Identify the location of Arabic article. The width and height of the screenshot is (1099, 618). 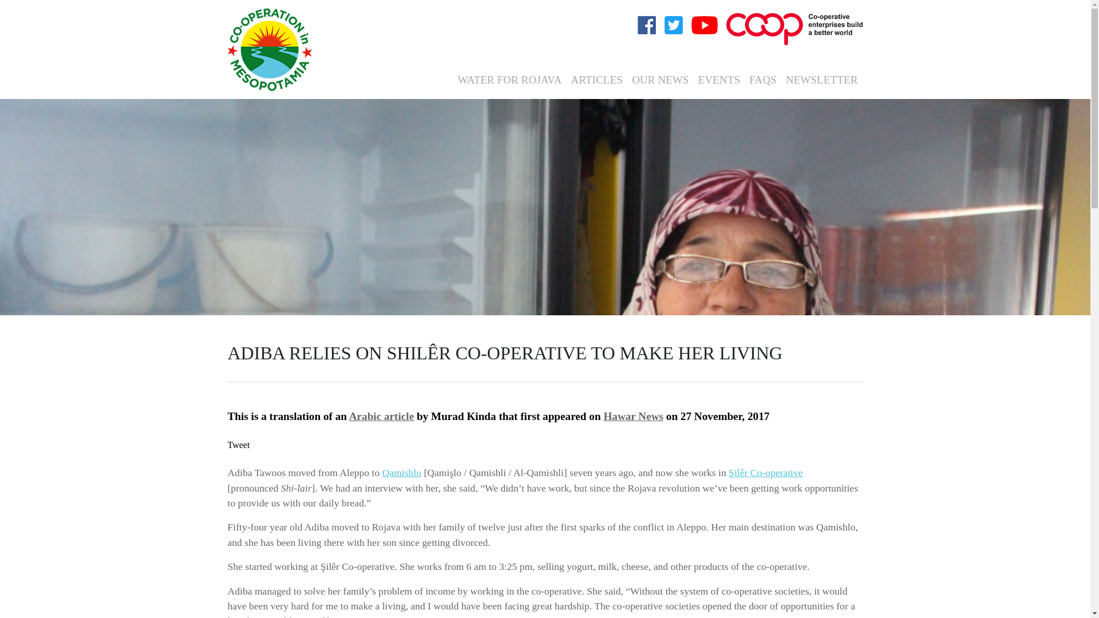
(381, 416).